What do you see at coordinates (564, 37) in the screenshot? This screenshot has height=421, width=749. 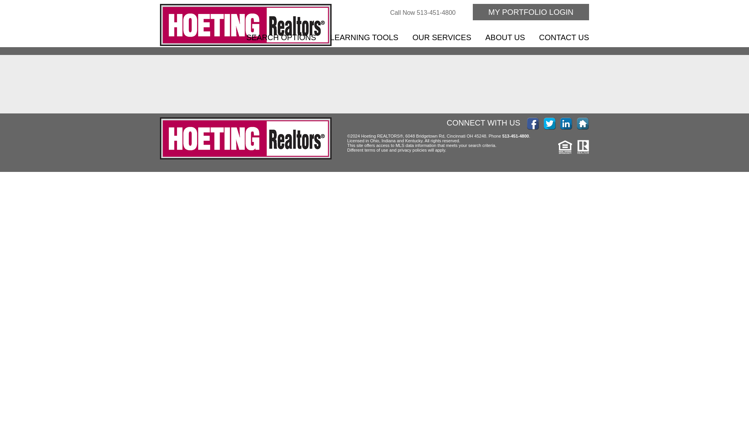 I see `CONTACT US` at bounding box center [564, 37].